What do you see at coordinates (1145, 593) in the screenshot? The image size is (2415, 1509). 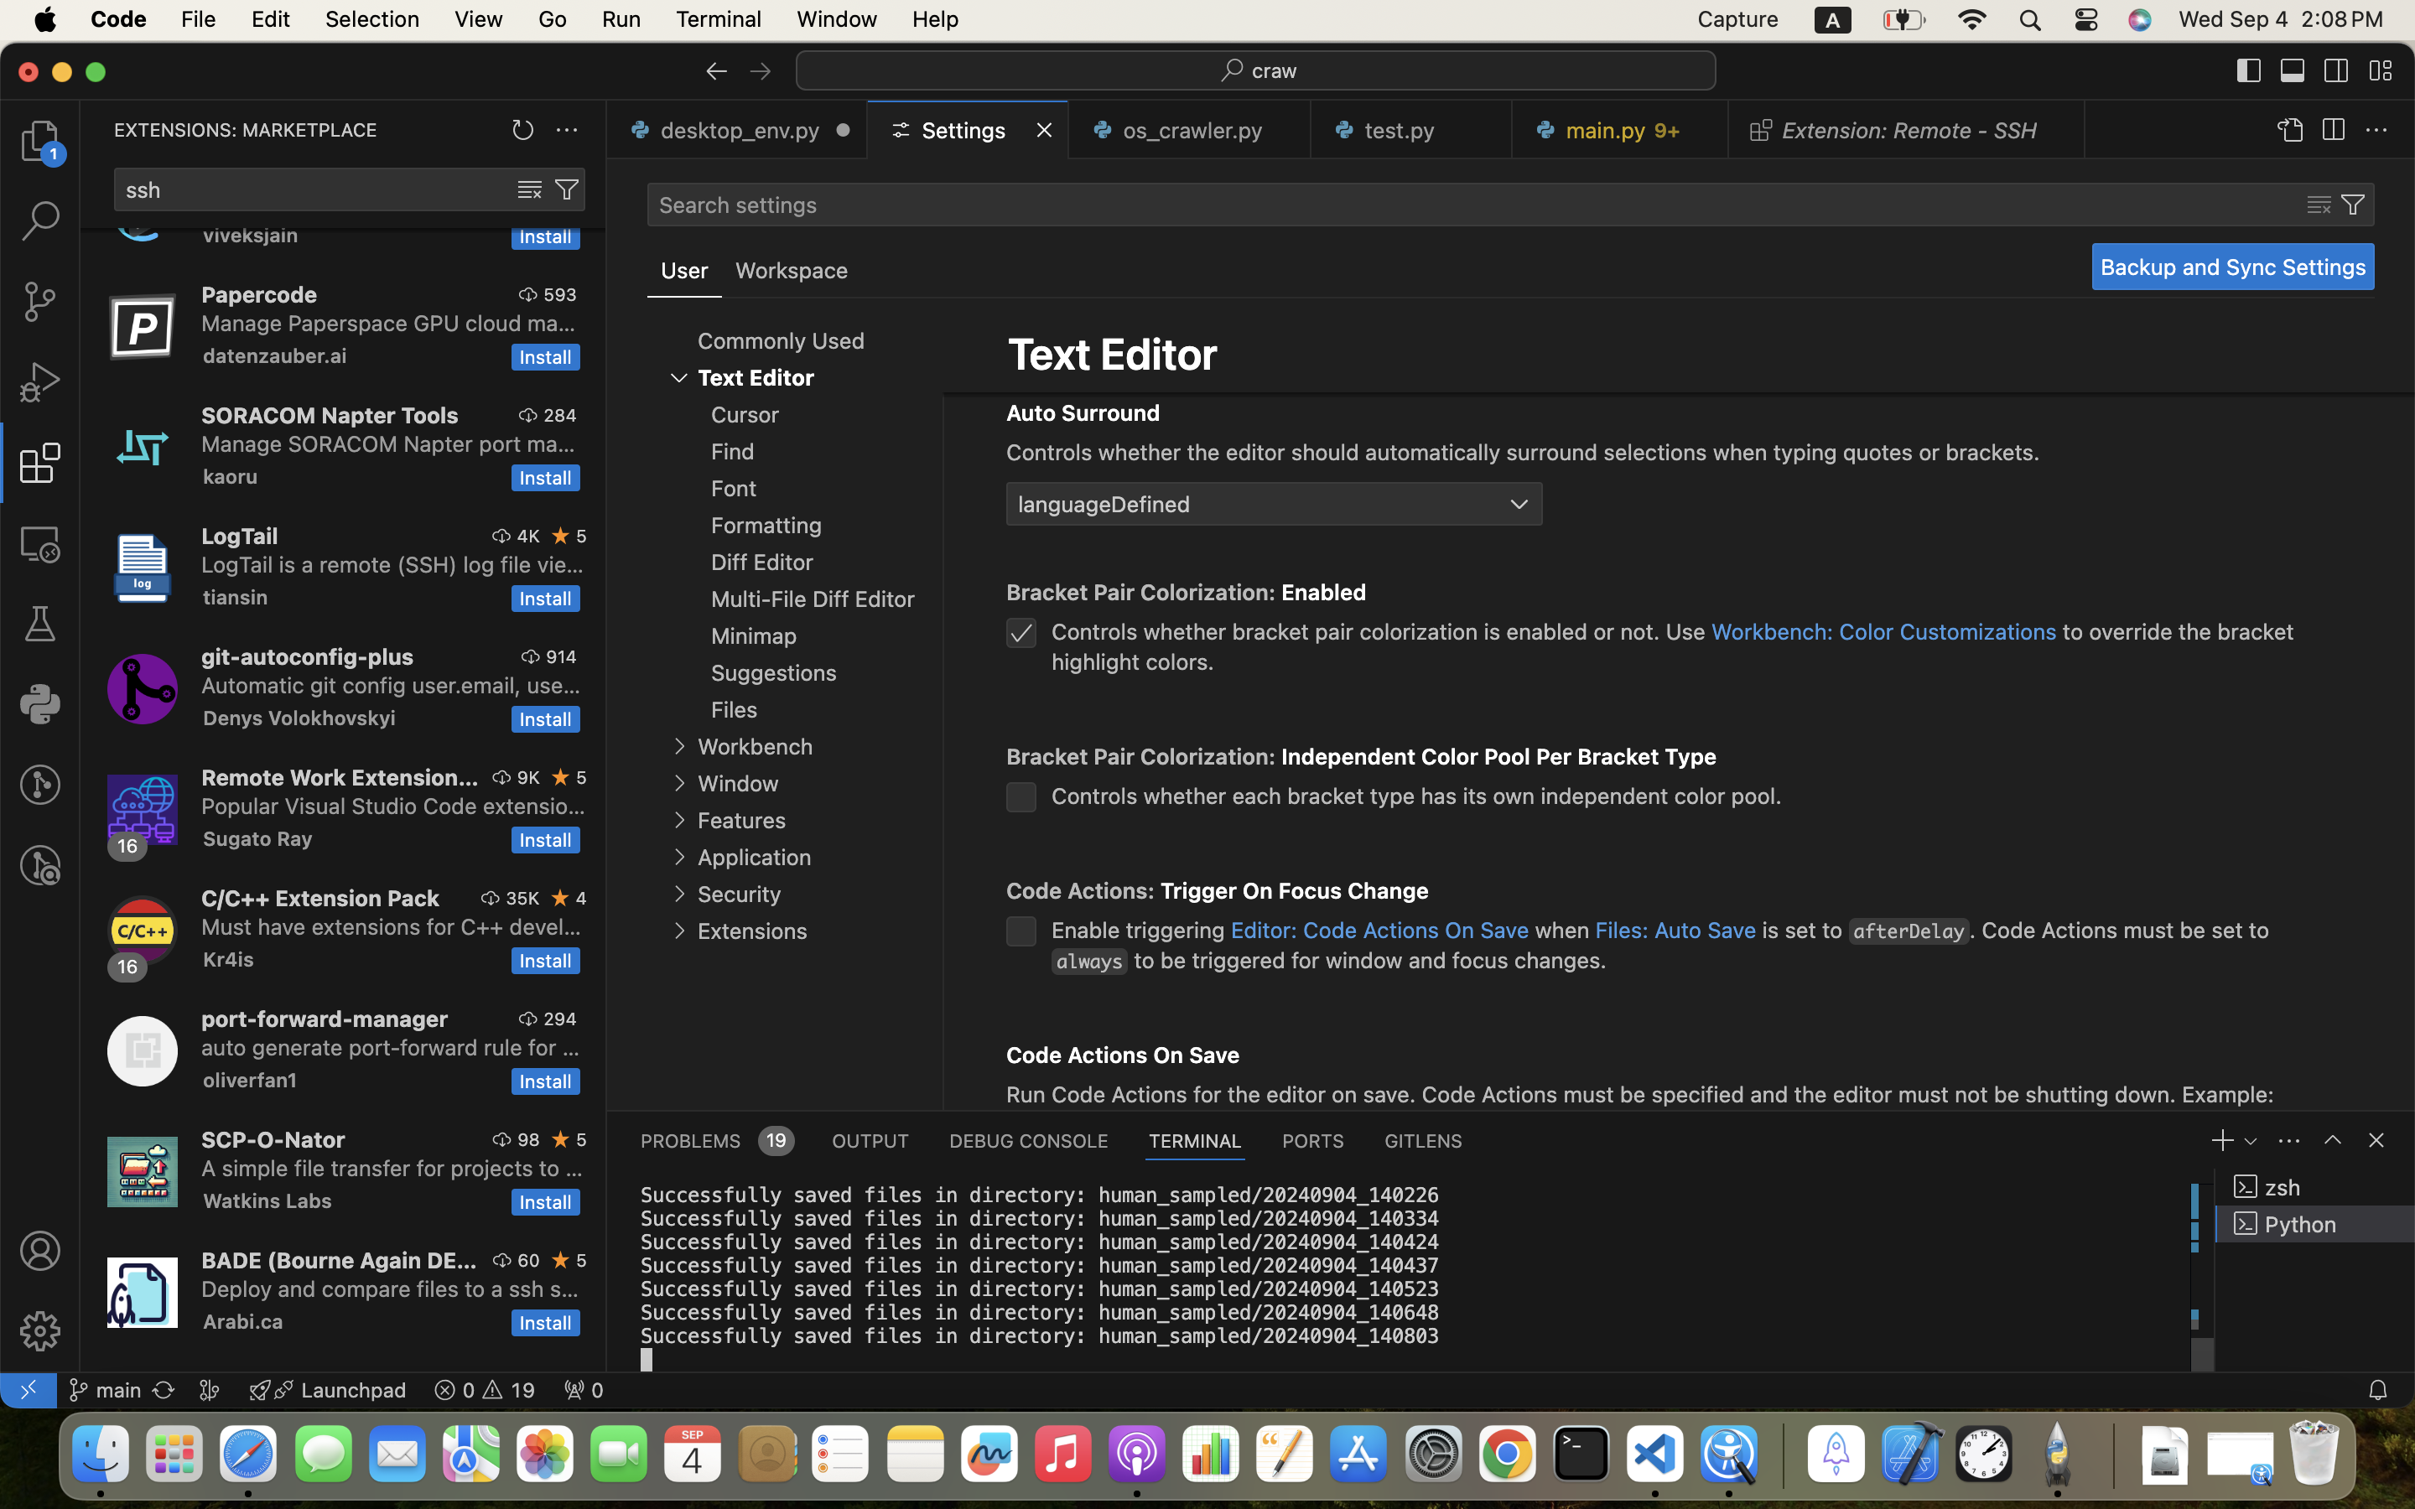 I see `Bracket Pair Colorization:` at bounding box center [1145, 593].